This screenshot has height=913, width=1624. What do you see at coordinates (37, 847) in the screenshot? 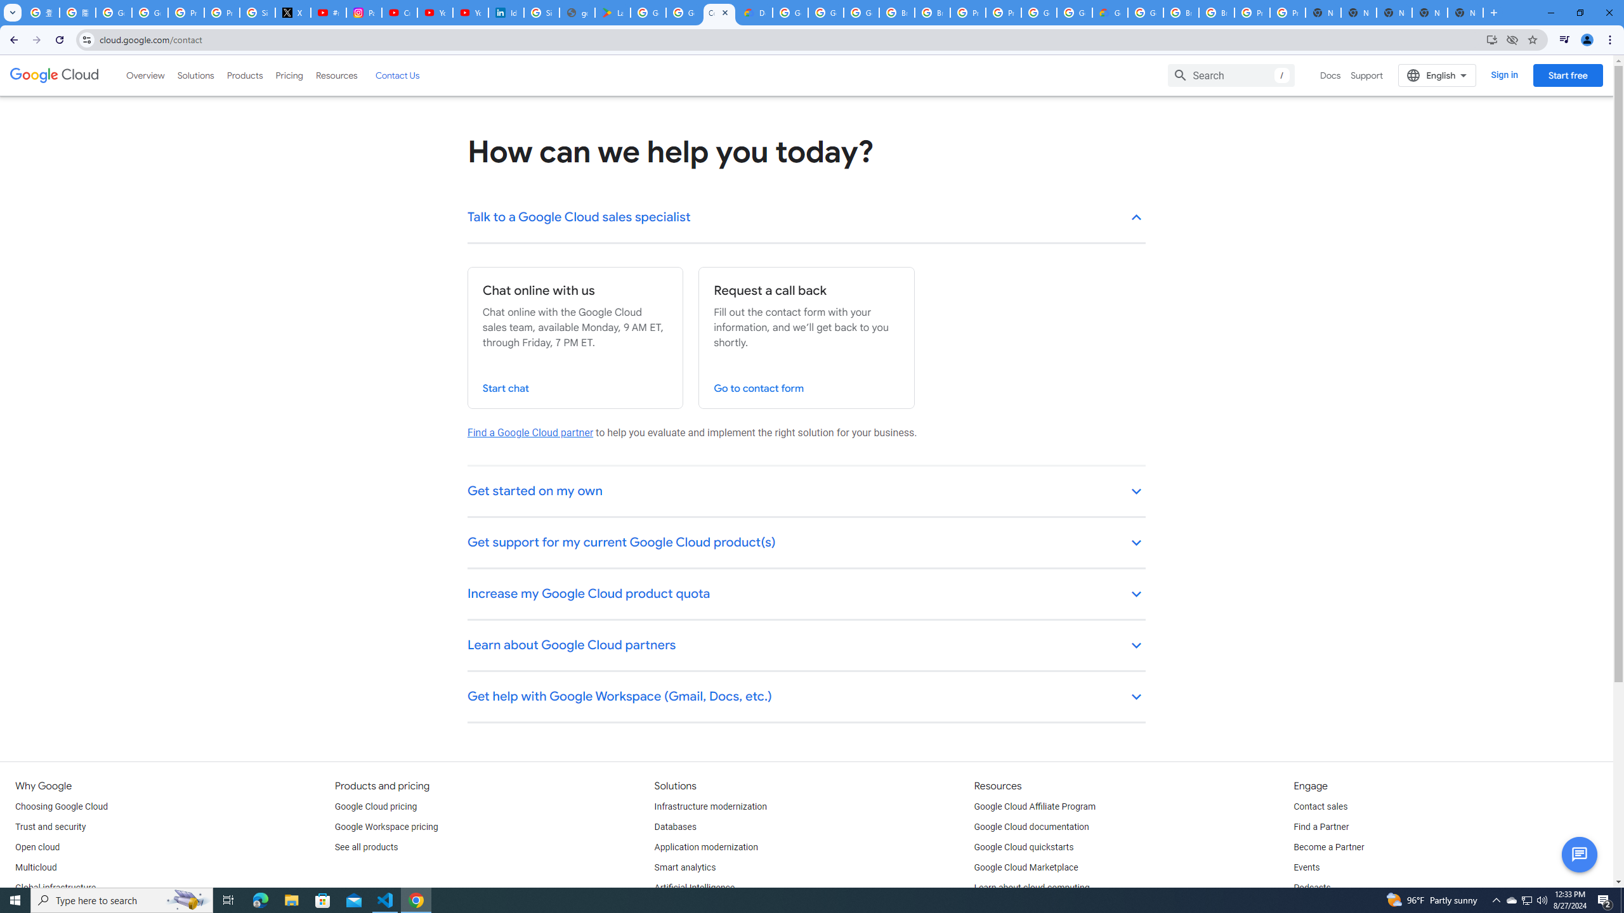
I see `Open cloud` at bounding box center [37, 847].